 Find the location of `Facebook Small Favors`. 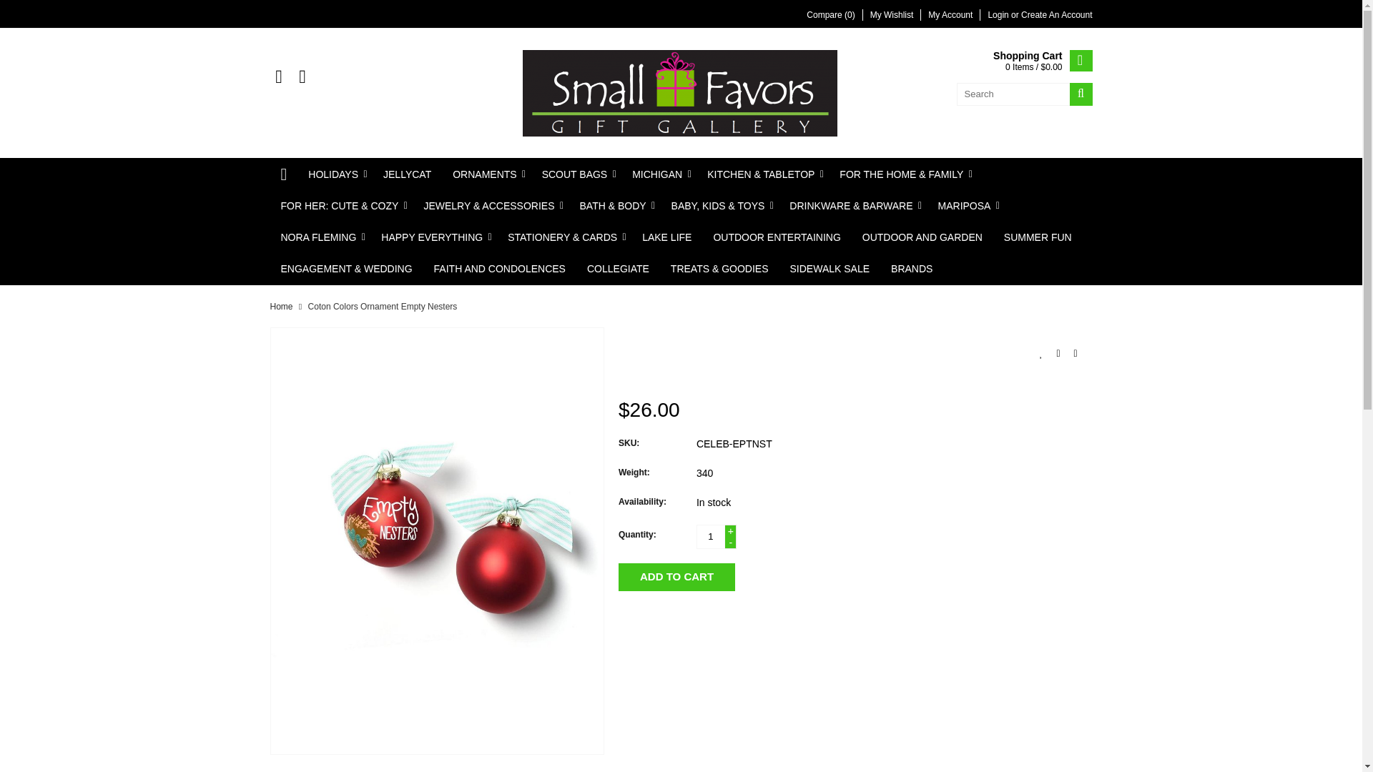

Facebook Small Favors is located at coordinates (279, 77).